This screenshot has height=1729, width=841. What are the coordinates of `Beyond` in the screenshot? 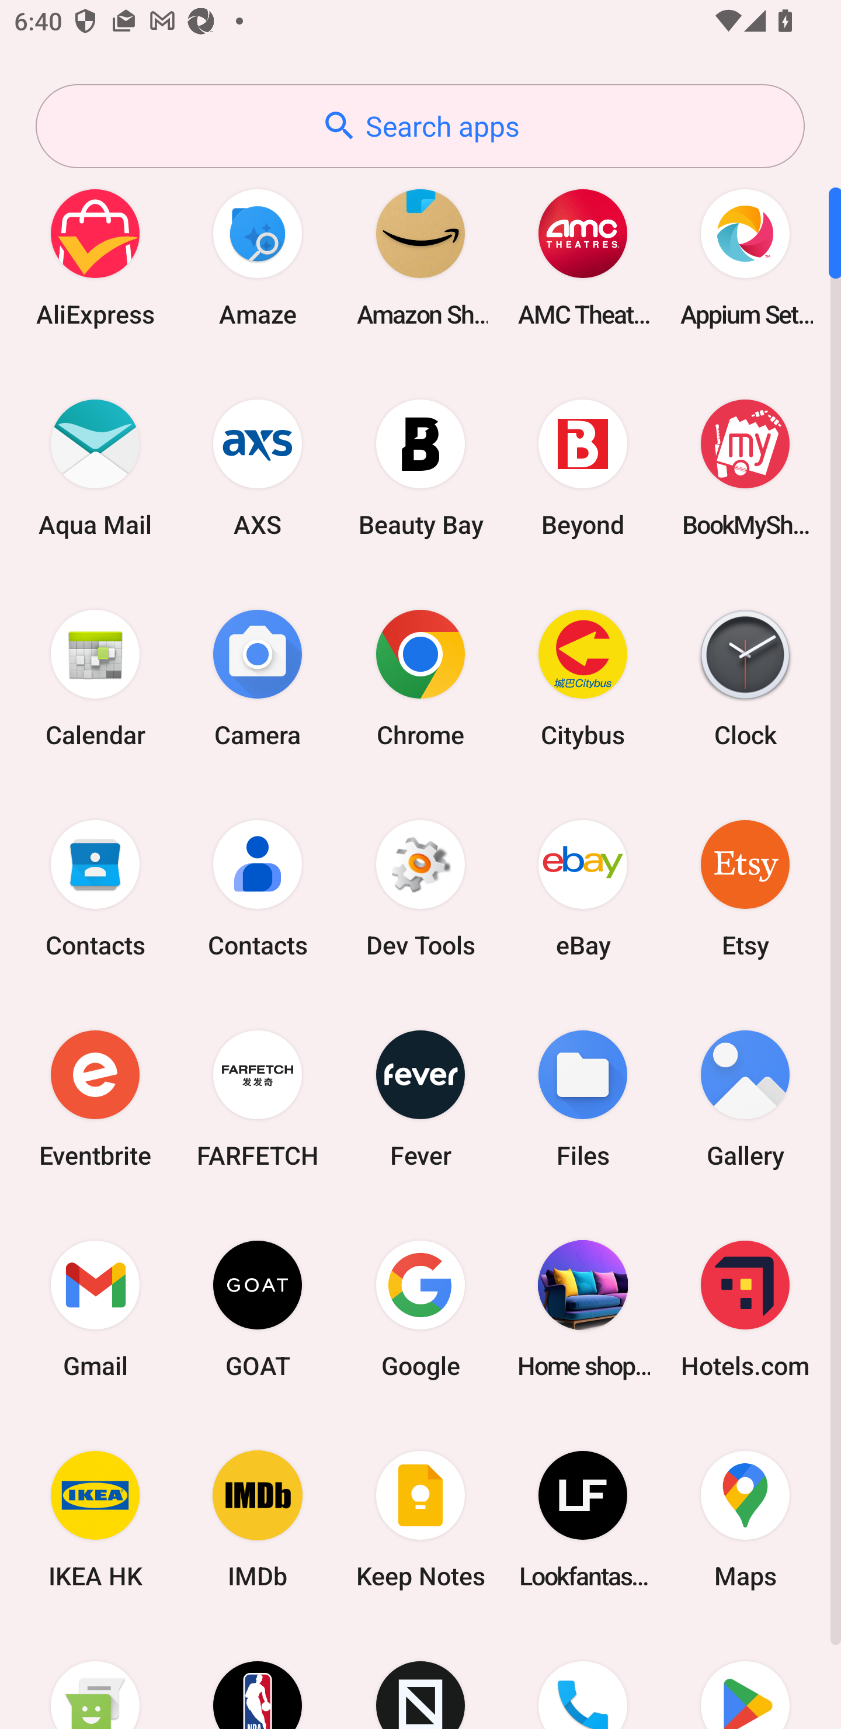 It's located at (583, 467).